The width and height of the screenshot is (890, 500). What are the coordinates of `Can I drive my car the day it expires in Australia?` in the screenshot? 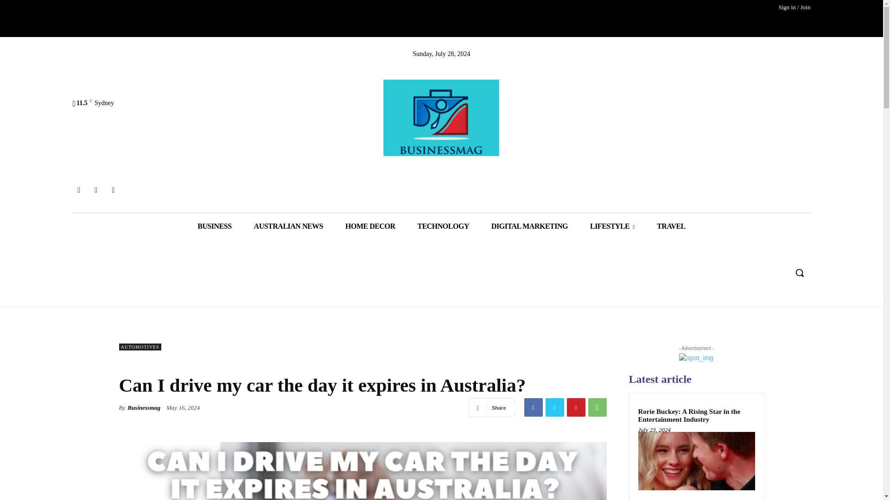 It's located at (362, 471).